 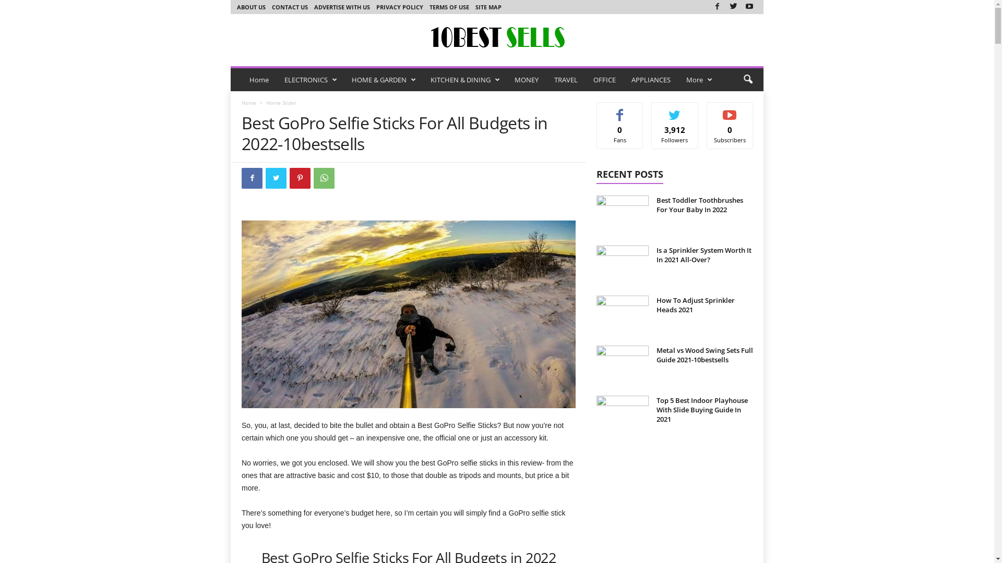 I want to click on ELECTRONICS, so click(x=310, y=80).